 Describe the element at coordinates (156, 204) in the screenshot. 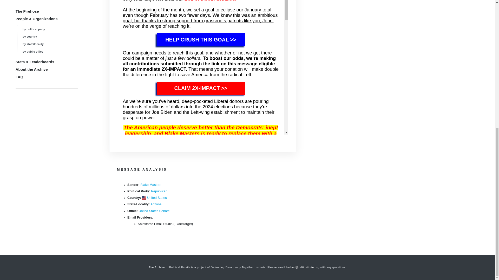

I see `Arizona` at that location.